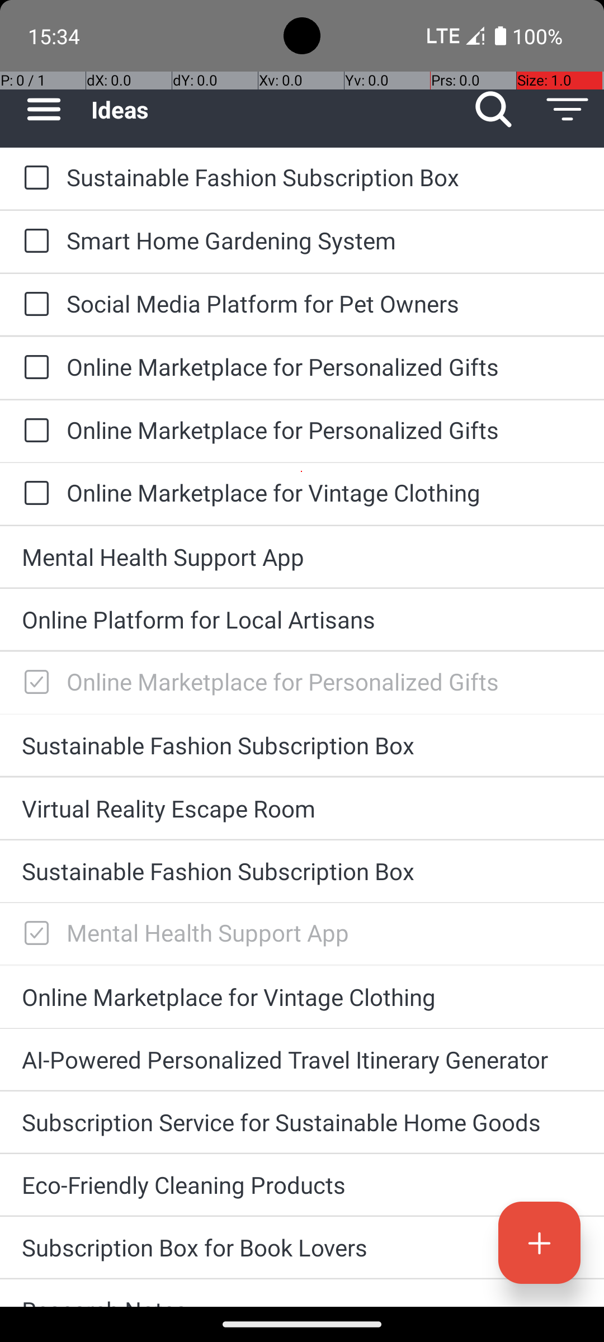  Describe the element at coordinates (324, 492) in the screenshot. I see `Online Marketplace for Vintage Clothing` at that location.